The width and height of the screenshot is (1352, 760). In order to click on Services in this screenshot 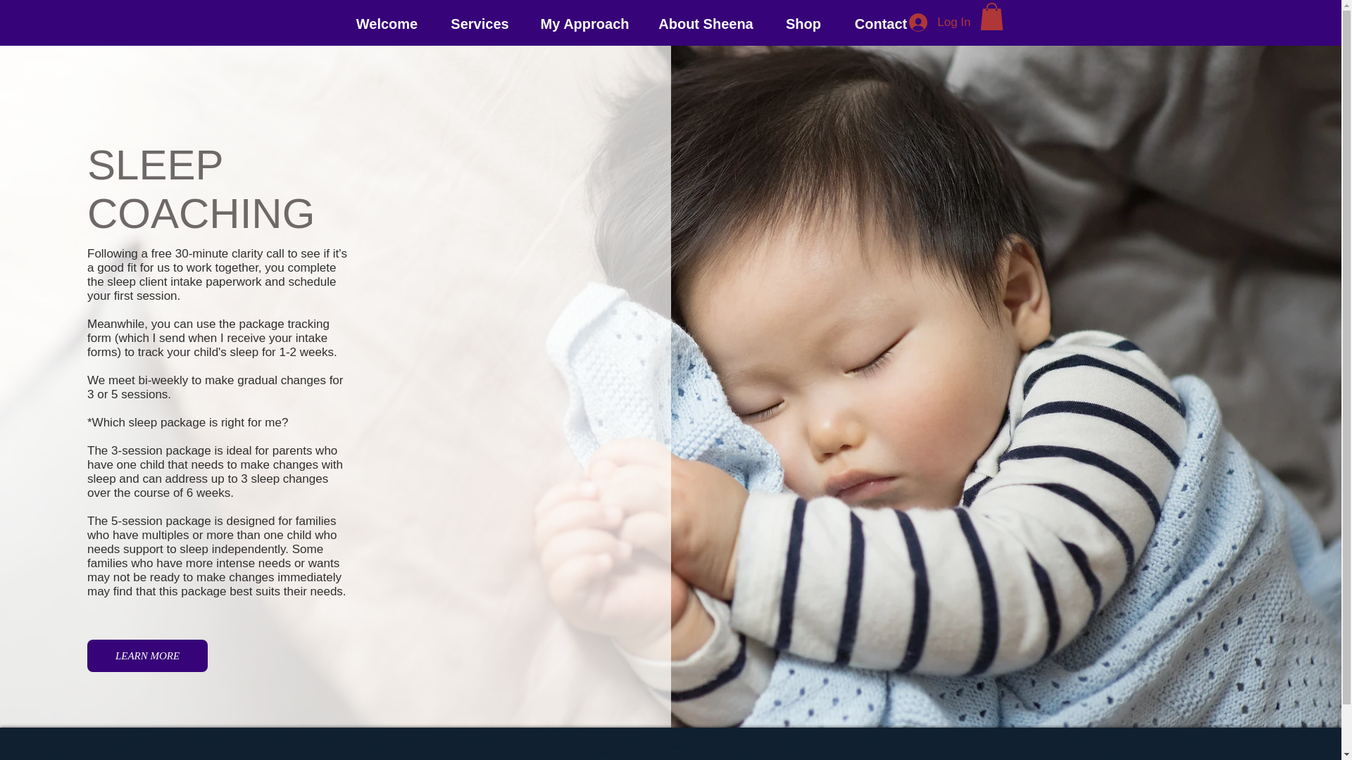, I will do `click(480, 23)`.